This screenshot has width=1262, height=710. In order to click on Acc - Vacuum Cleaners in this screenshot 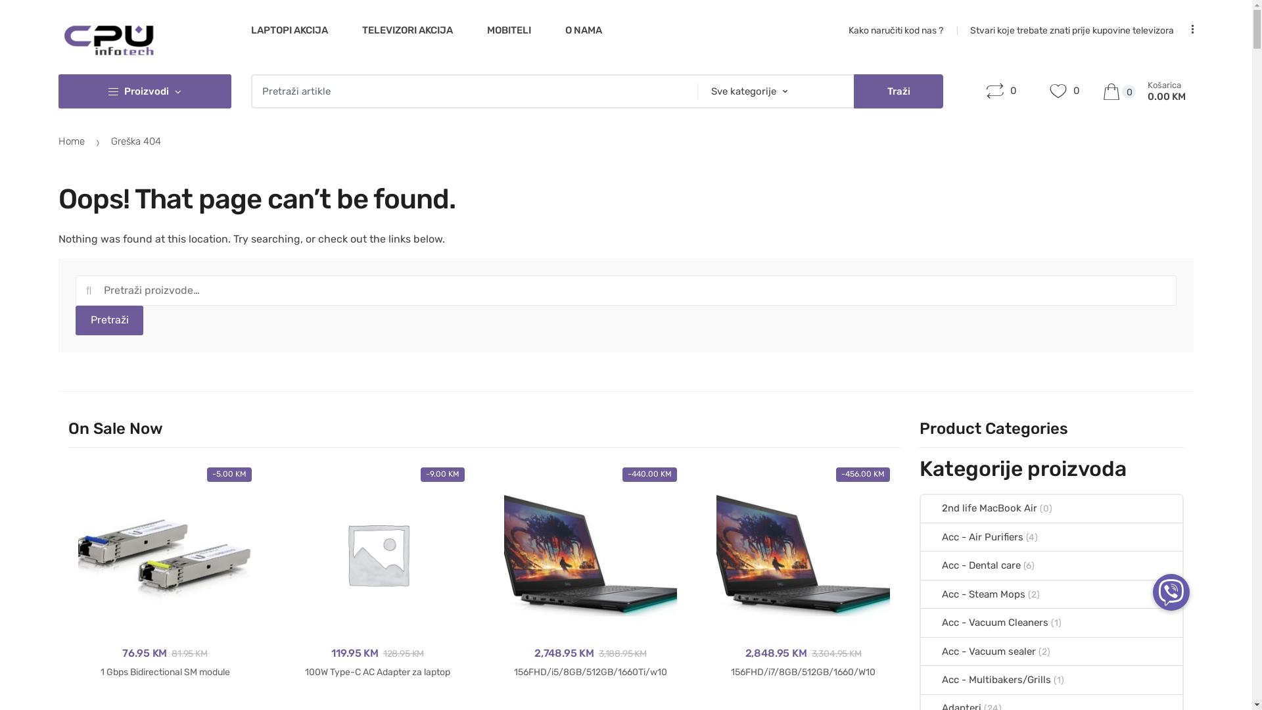, I will do `click(985, 623)`.